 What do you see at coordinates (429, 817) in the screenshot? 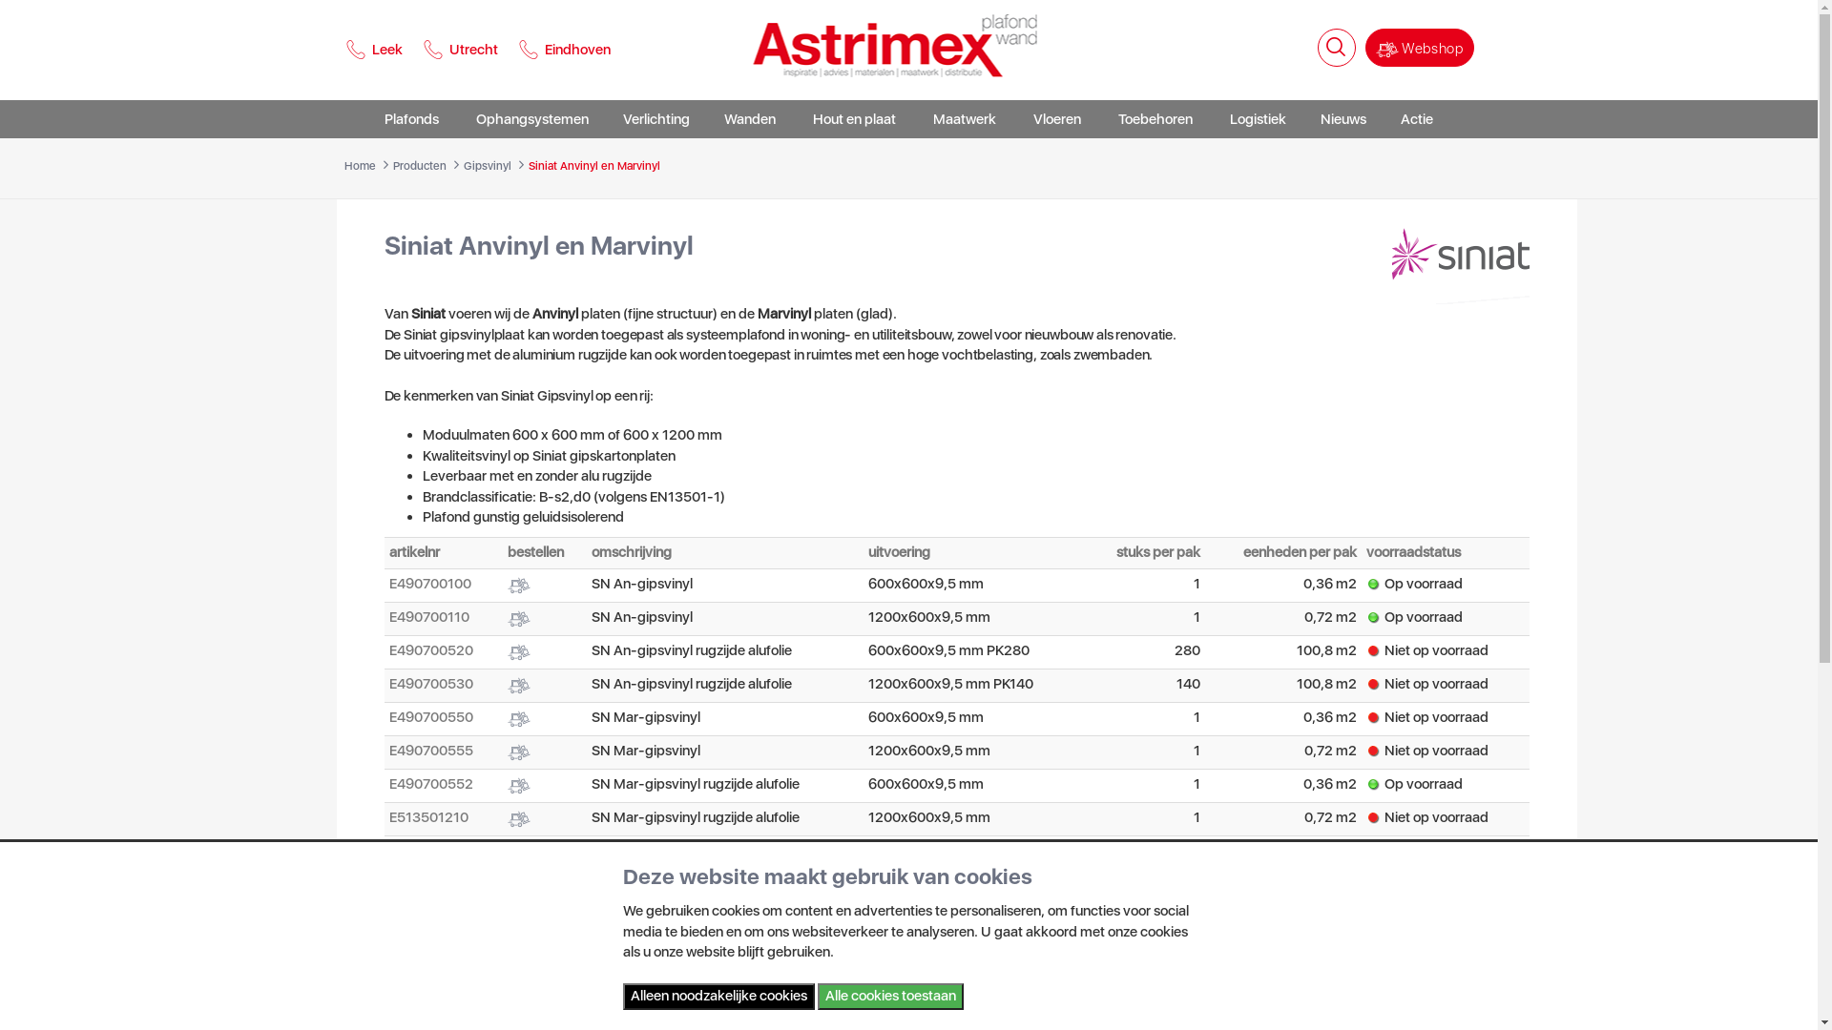
I see `E513501210` at bounding box center [429, 817].